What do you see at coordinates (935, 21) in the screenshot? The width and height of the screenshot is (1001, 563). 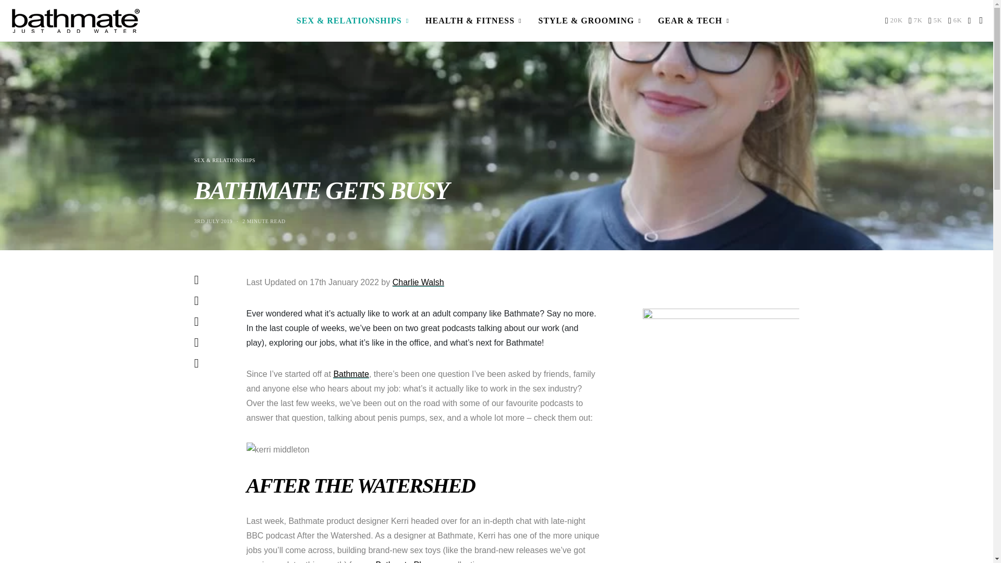 I see `5K` at bounding box center [935, 21].